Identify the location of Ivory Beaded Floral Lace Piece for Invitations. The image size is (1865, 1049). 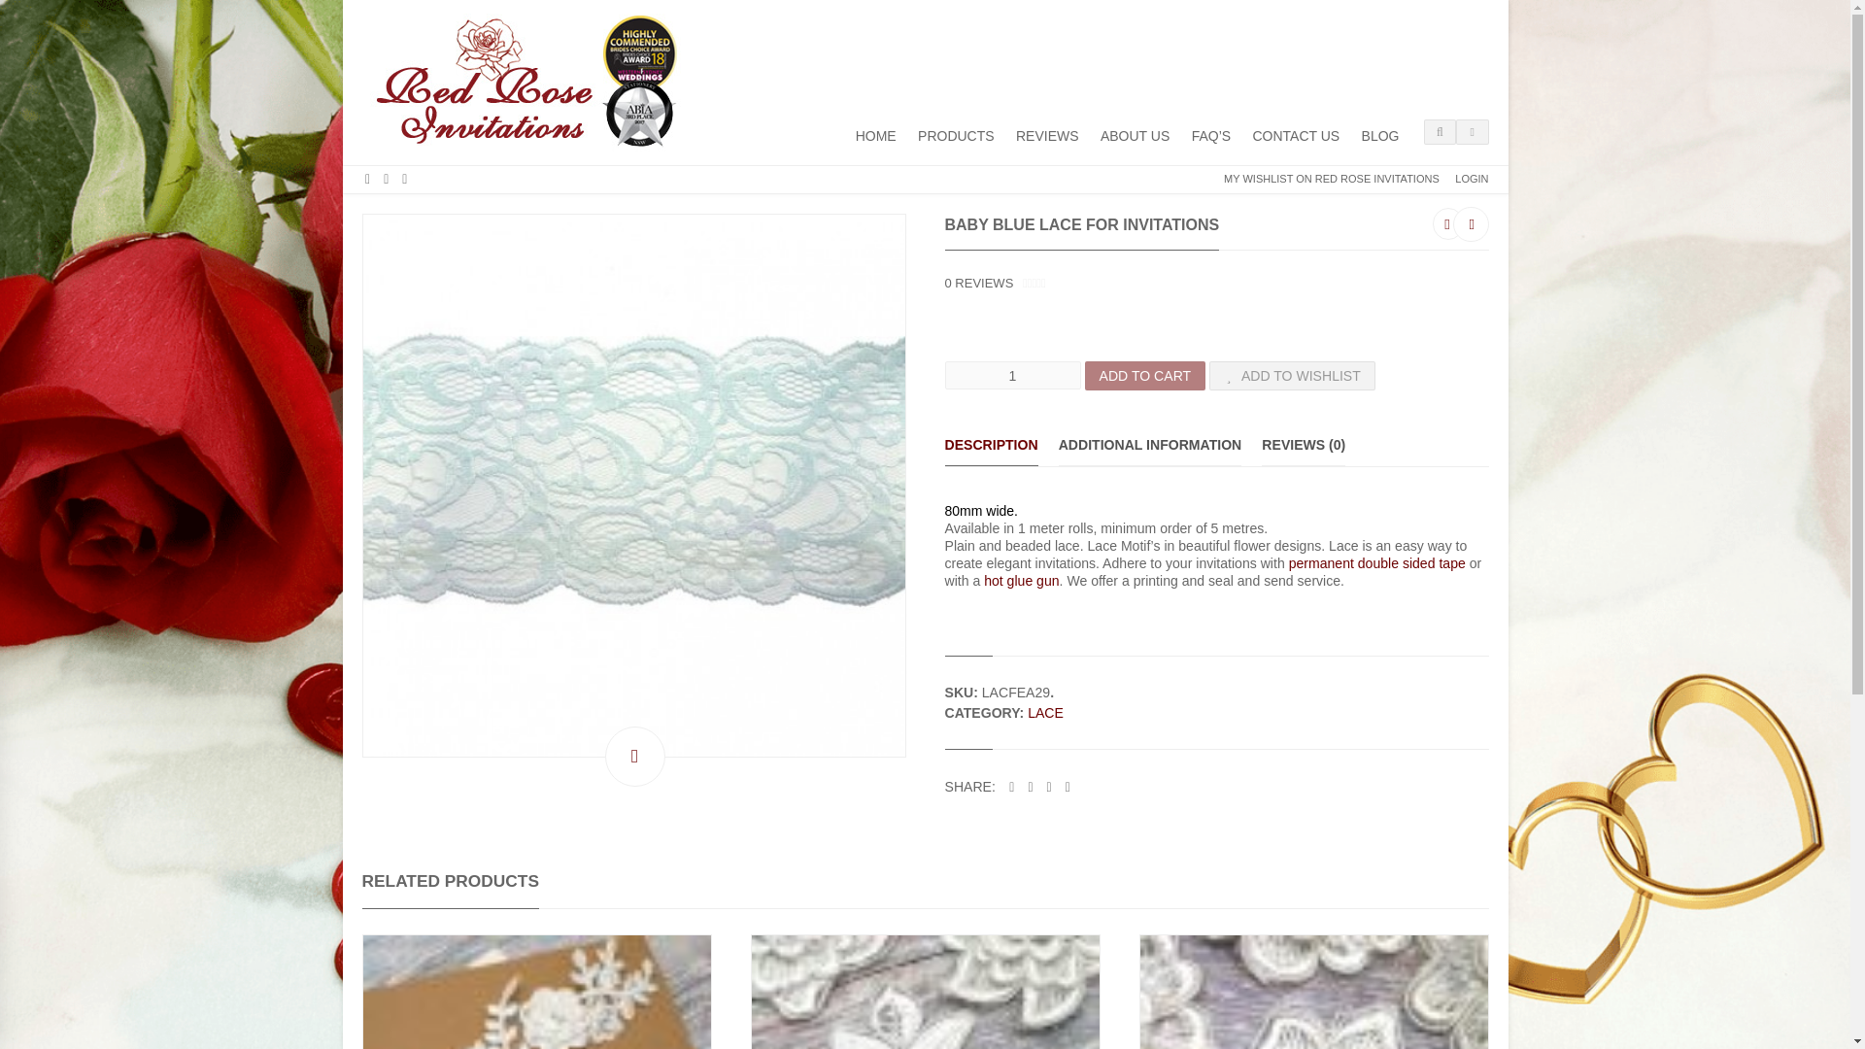
(536, 993).